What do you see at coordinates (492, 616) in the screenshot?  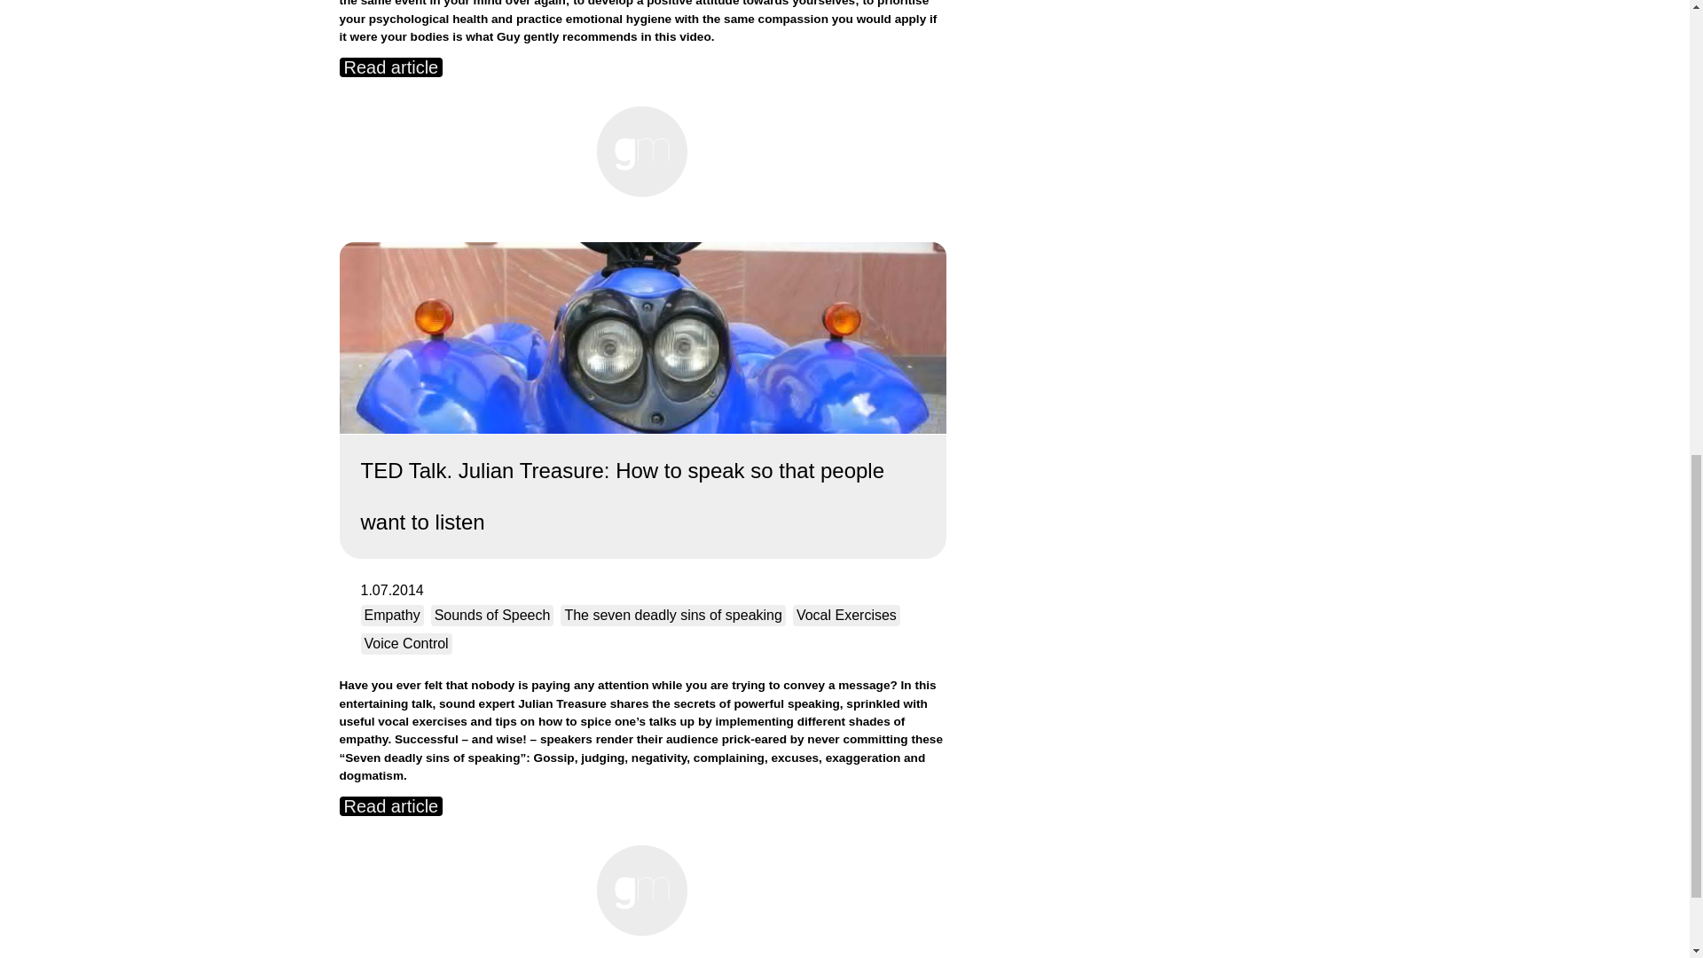 I see `Sounds of Speech` at bounding box center [492, 616].